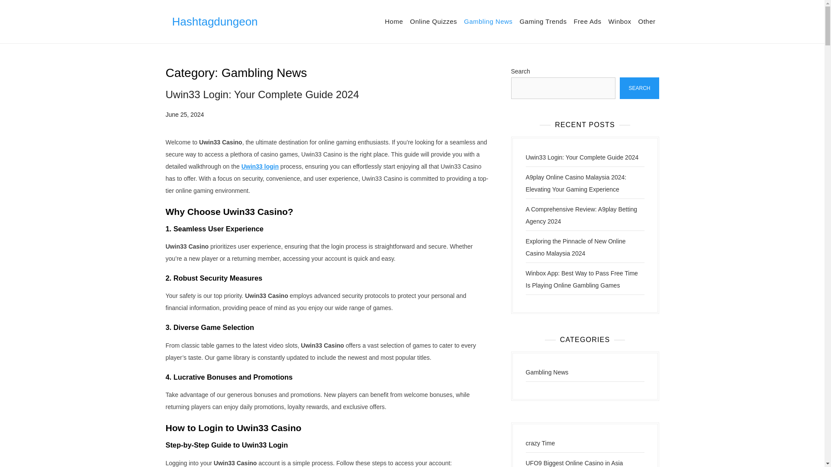  What do you see at coordinates (260, 166) in the screenshot?
I see `Uwin33 login` at bounding box center [260, 166].